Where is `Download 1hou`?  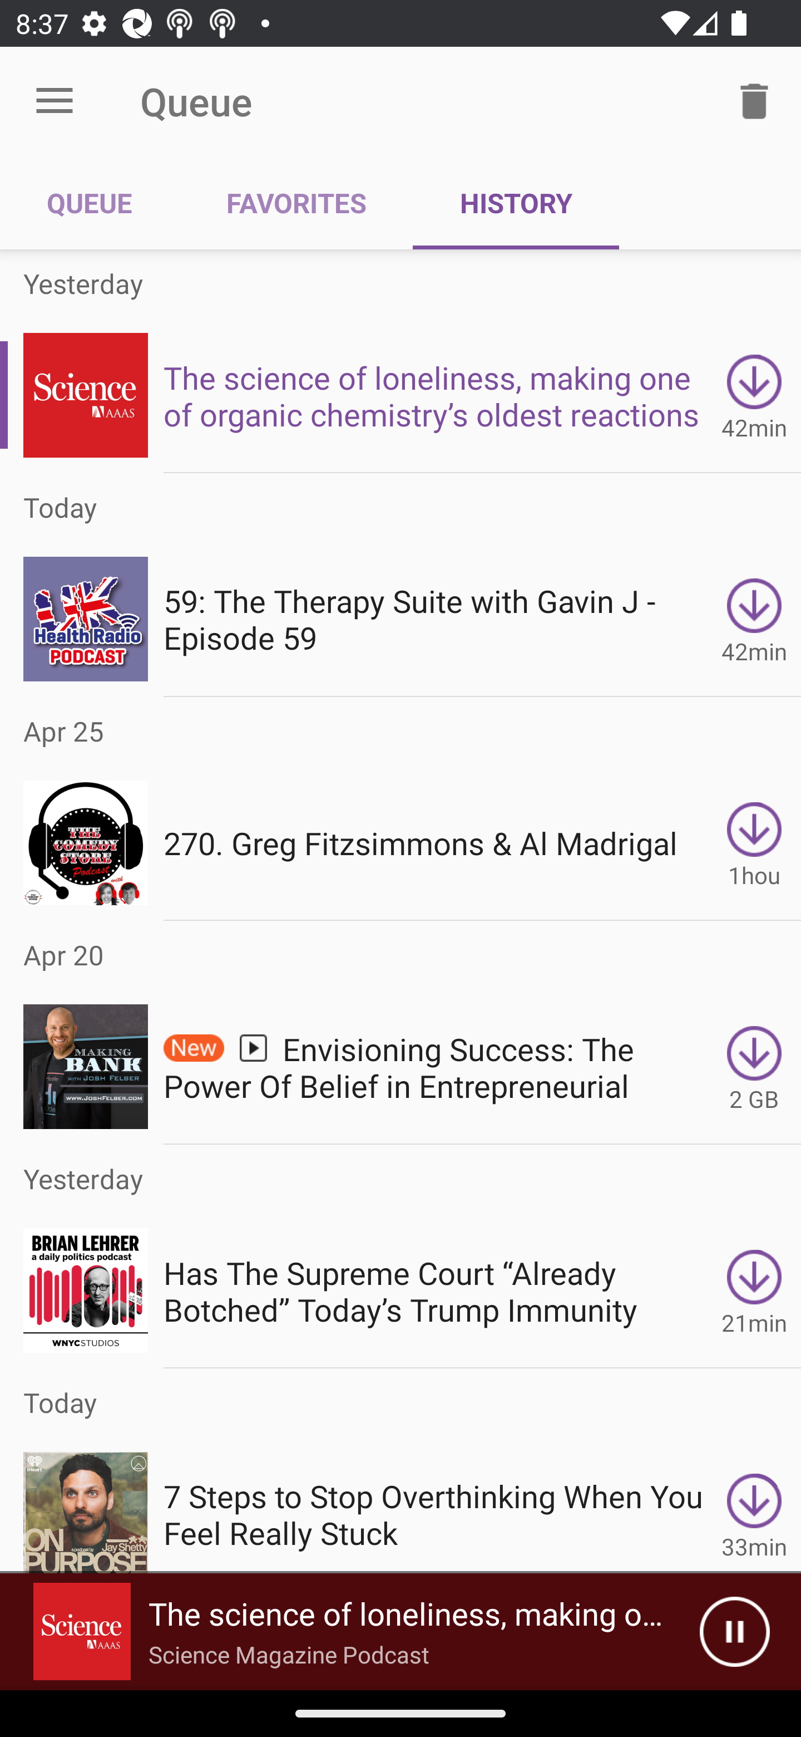
Download 1hou is located at coordinates (754, 842).